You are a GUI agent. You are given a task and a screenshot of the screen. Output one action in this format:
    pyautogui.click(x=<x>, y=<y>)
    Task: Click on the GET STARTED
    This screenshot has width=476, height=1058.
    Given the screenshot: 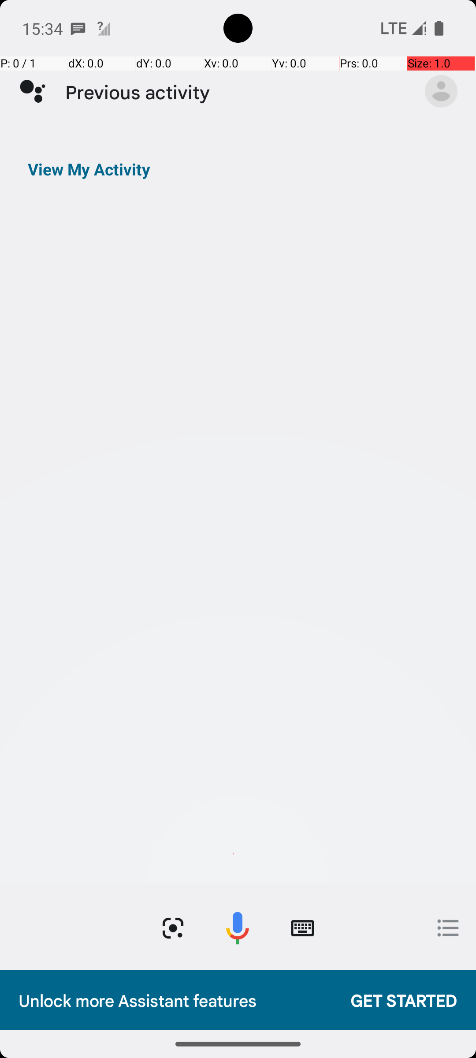 What is the action you would take?
    pyautogui.click(x=395, y=1000)
    